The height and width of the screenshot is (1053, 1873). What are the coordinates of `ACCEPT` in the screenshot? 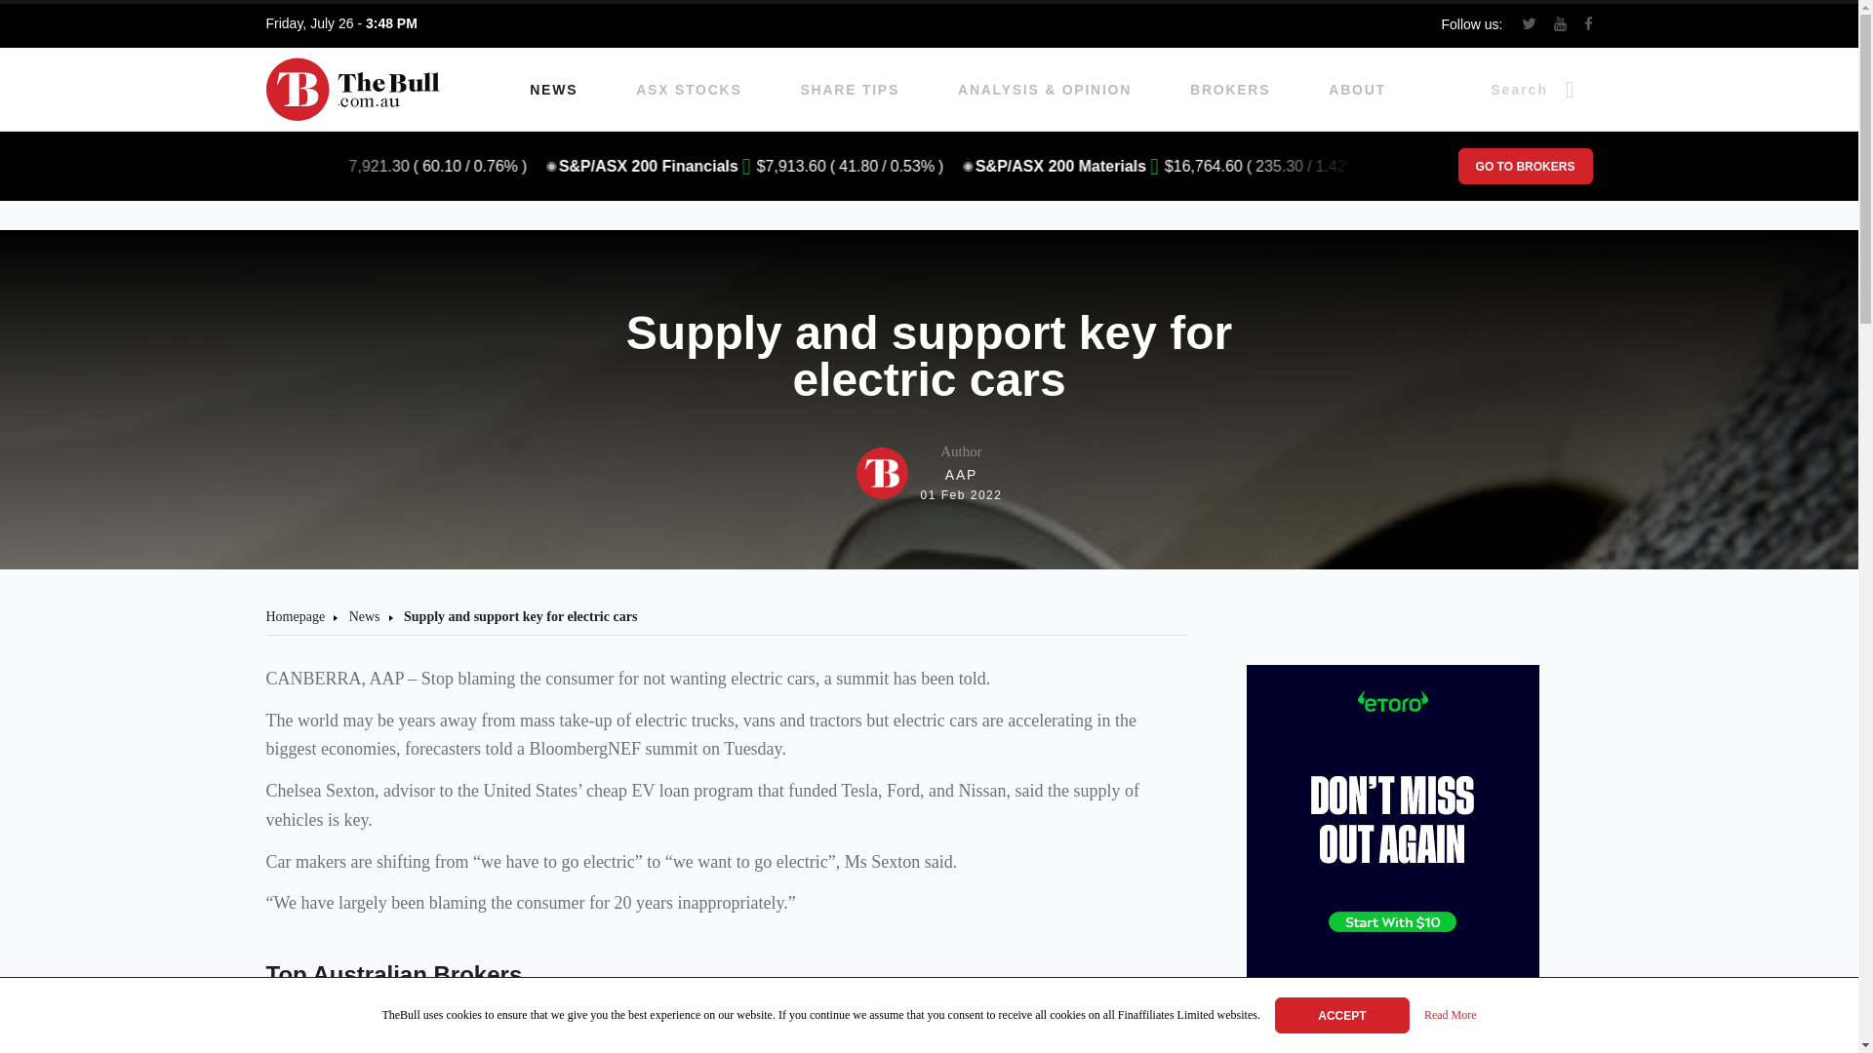 It's located at (1342, 1014).